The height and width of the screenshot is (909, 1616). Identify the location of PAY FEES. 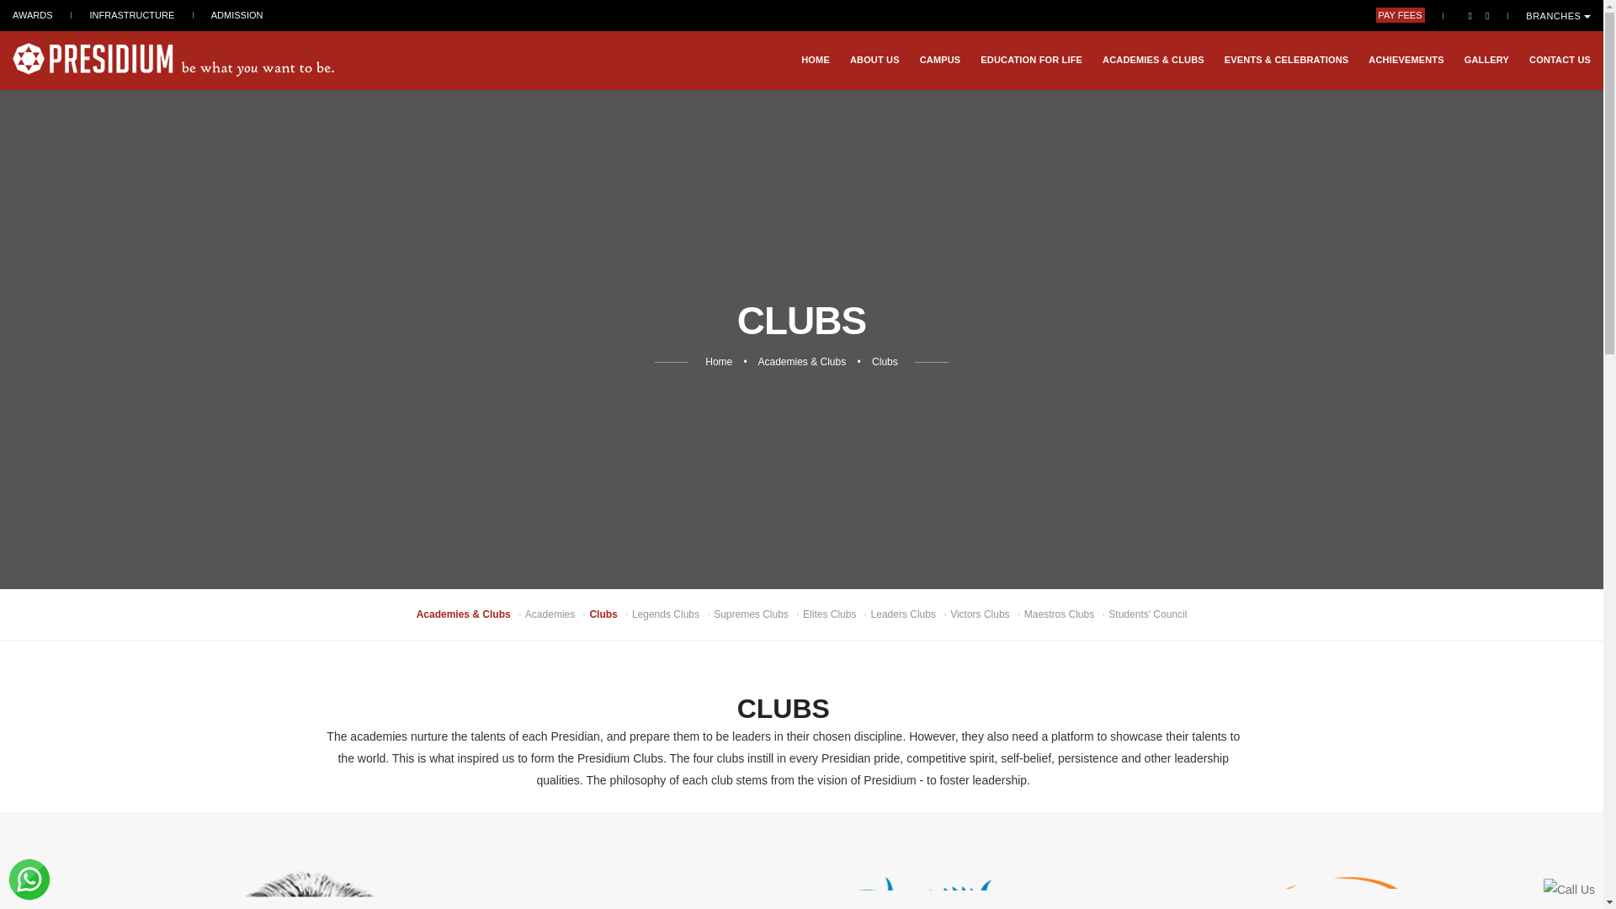
(1401, 15).